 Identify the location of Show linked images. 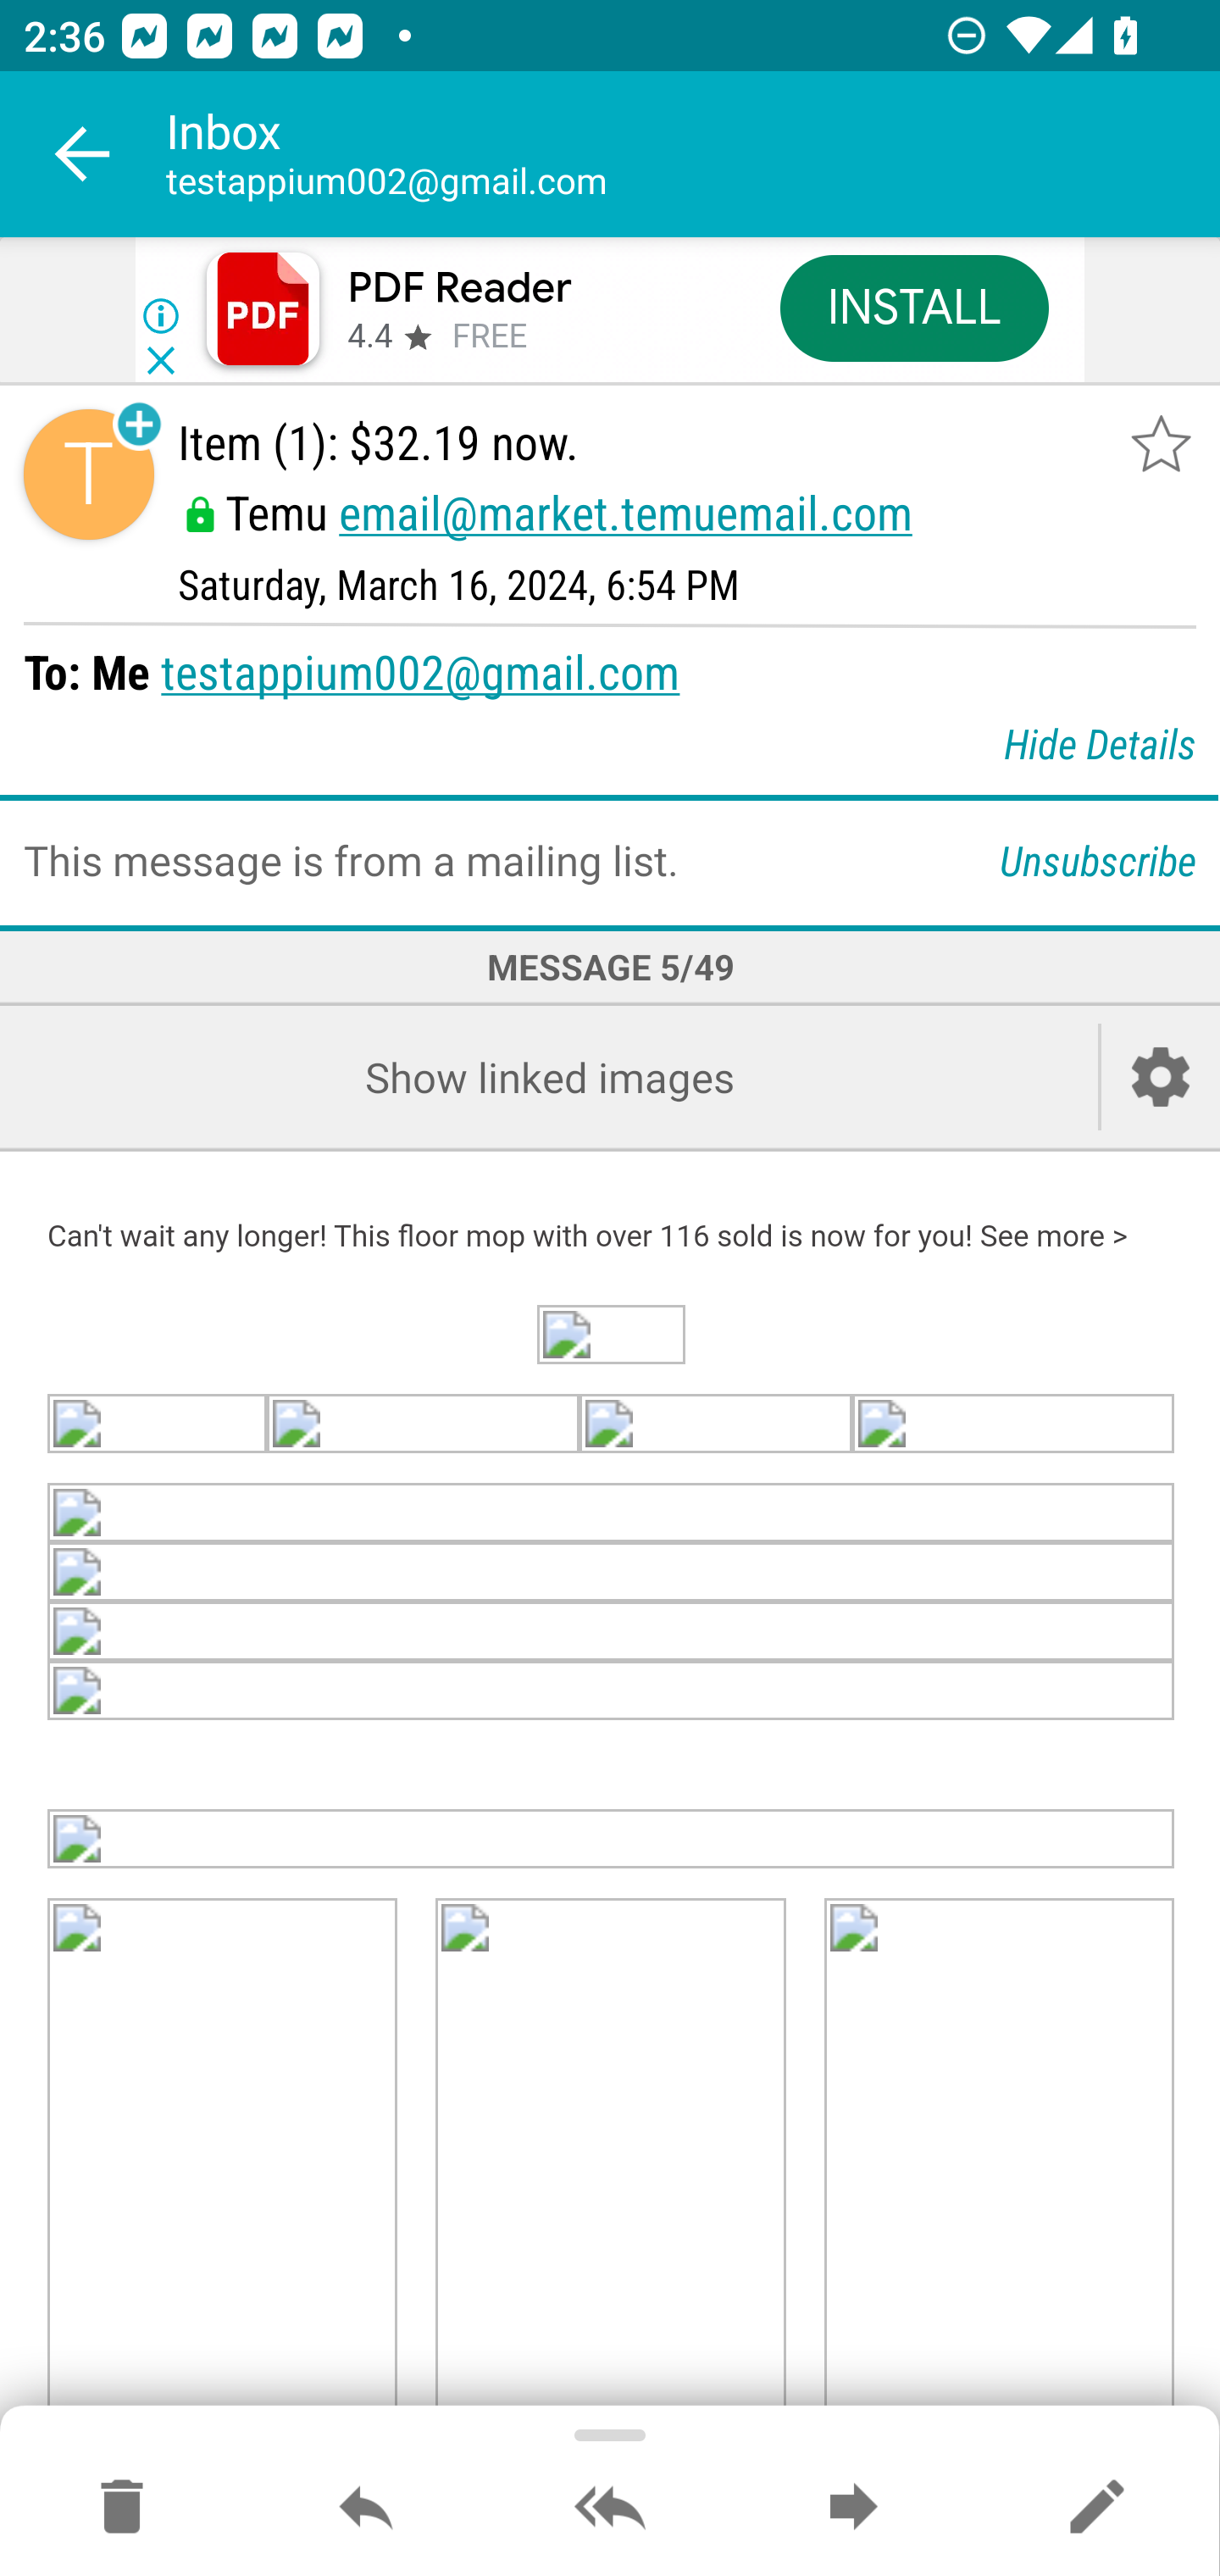
(549, 1076).